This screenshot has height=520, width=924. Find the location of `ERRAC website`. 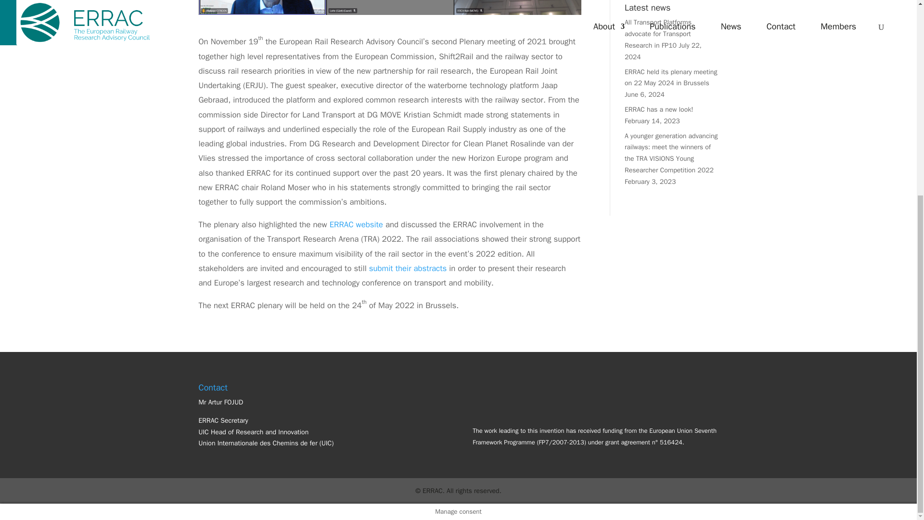

ERRAC website is located at coordinates (356, 224).